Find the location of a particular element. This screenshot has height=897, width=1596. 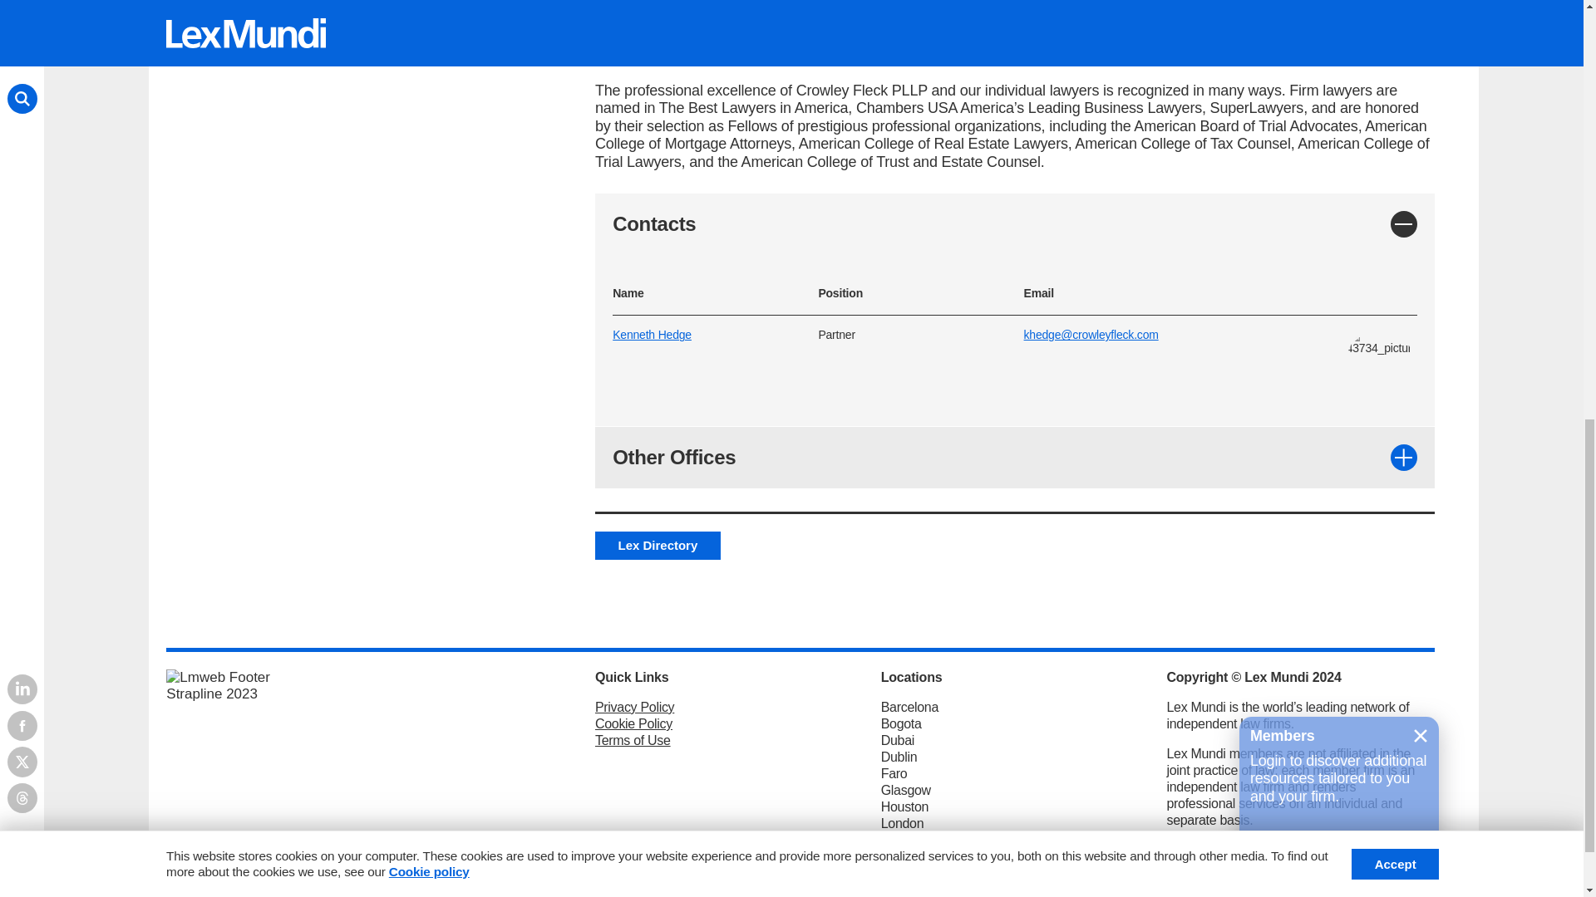

Contact is located at coordinates (938, 25).